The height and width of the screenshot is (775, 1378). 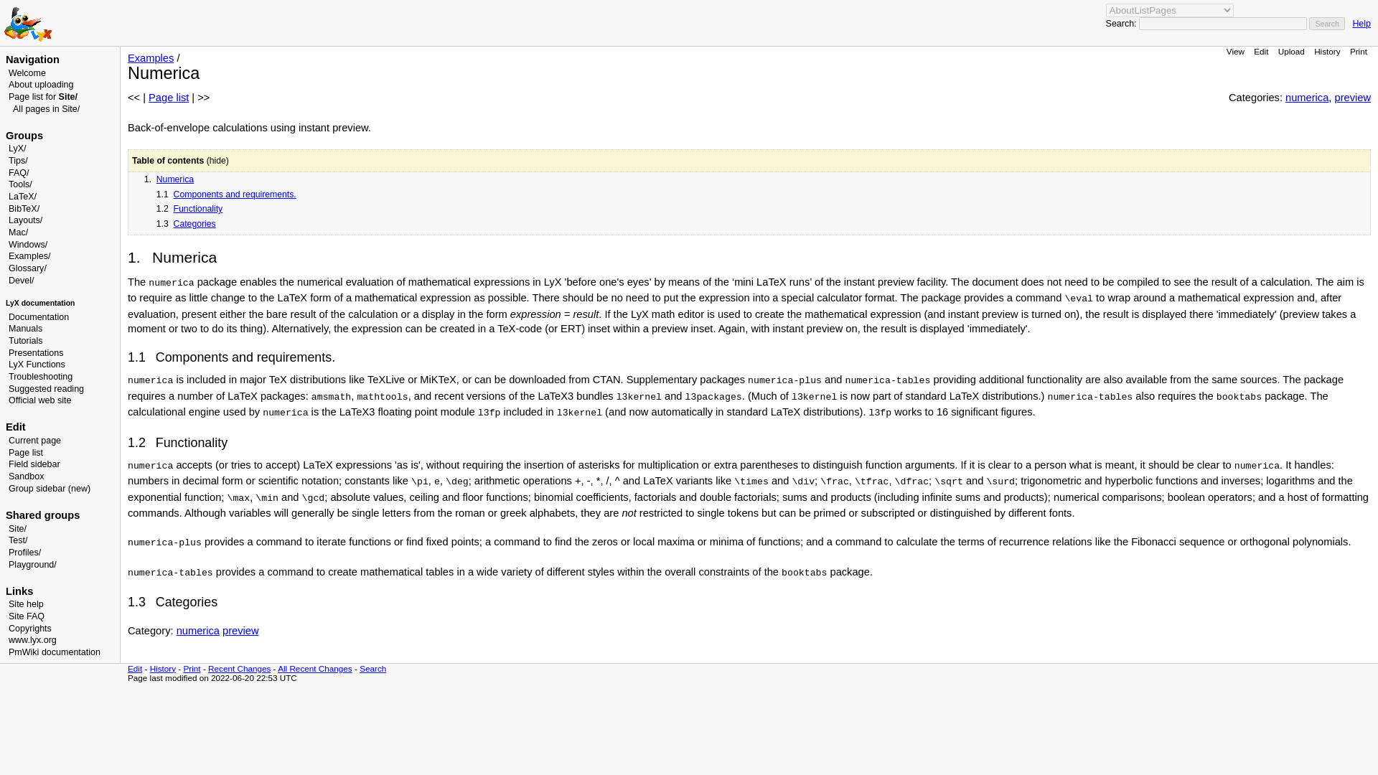 What do you see at coordinates (32, 59) in the screenshot?
I see `Navigation` at bounding box center [32, 59].